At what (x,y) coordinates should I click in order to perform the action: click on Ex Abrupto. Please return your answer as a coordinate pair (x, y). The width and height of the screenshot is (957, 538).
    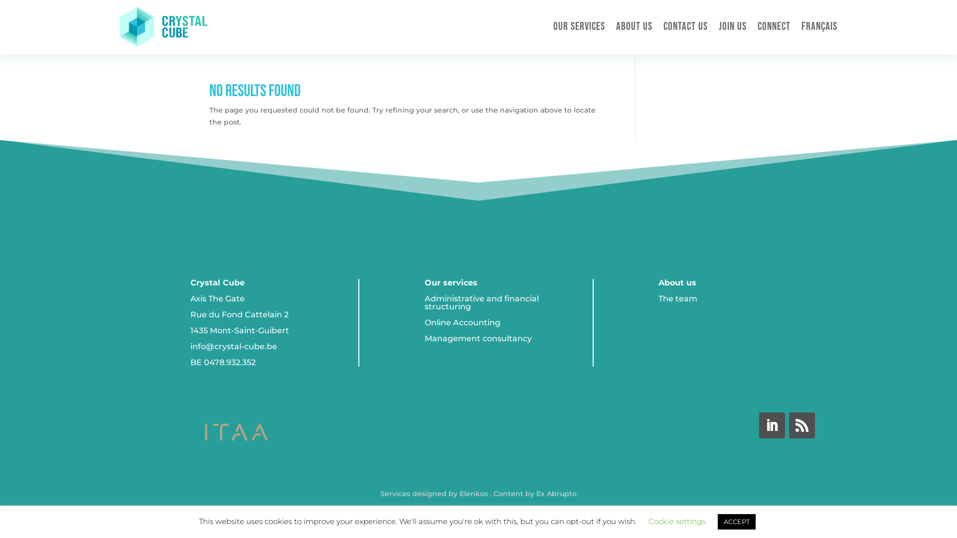
    Looking at the image, I should click on (555, 494).